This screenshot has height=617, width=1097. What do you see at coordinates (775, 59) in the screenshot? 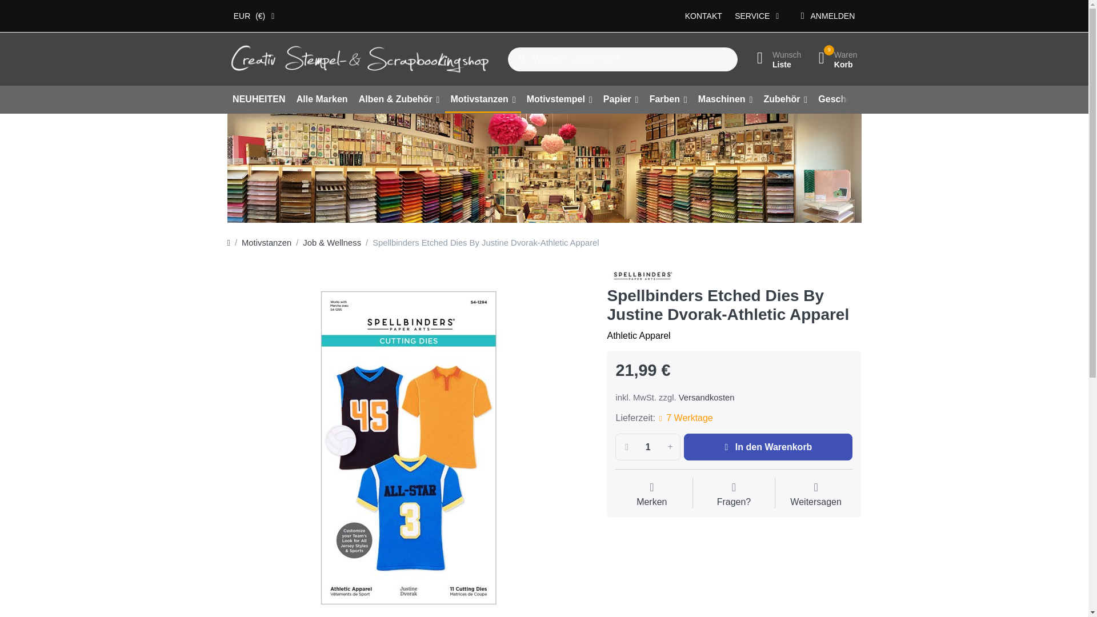
I see `Maschinen` at bounding box center [775, 59].